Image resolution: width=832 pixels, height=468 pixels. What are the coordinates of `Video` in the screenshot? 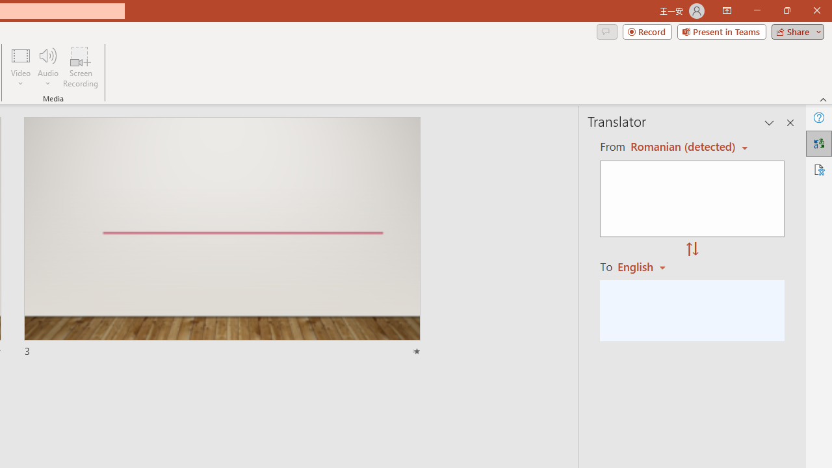 It's located at (21, 66).